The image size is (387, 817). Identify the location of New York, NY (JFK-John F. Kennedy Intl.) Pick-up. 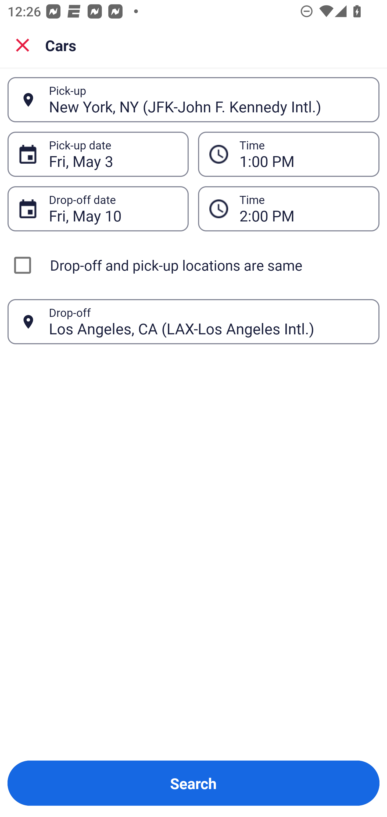
(193, 99).